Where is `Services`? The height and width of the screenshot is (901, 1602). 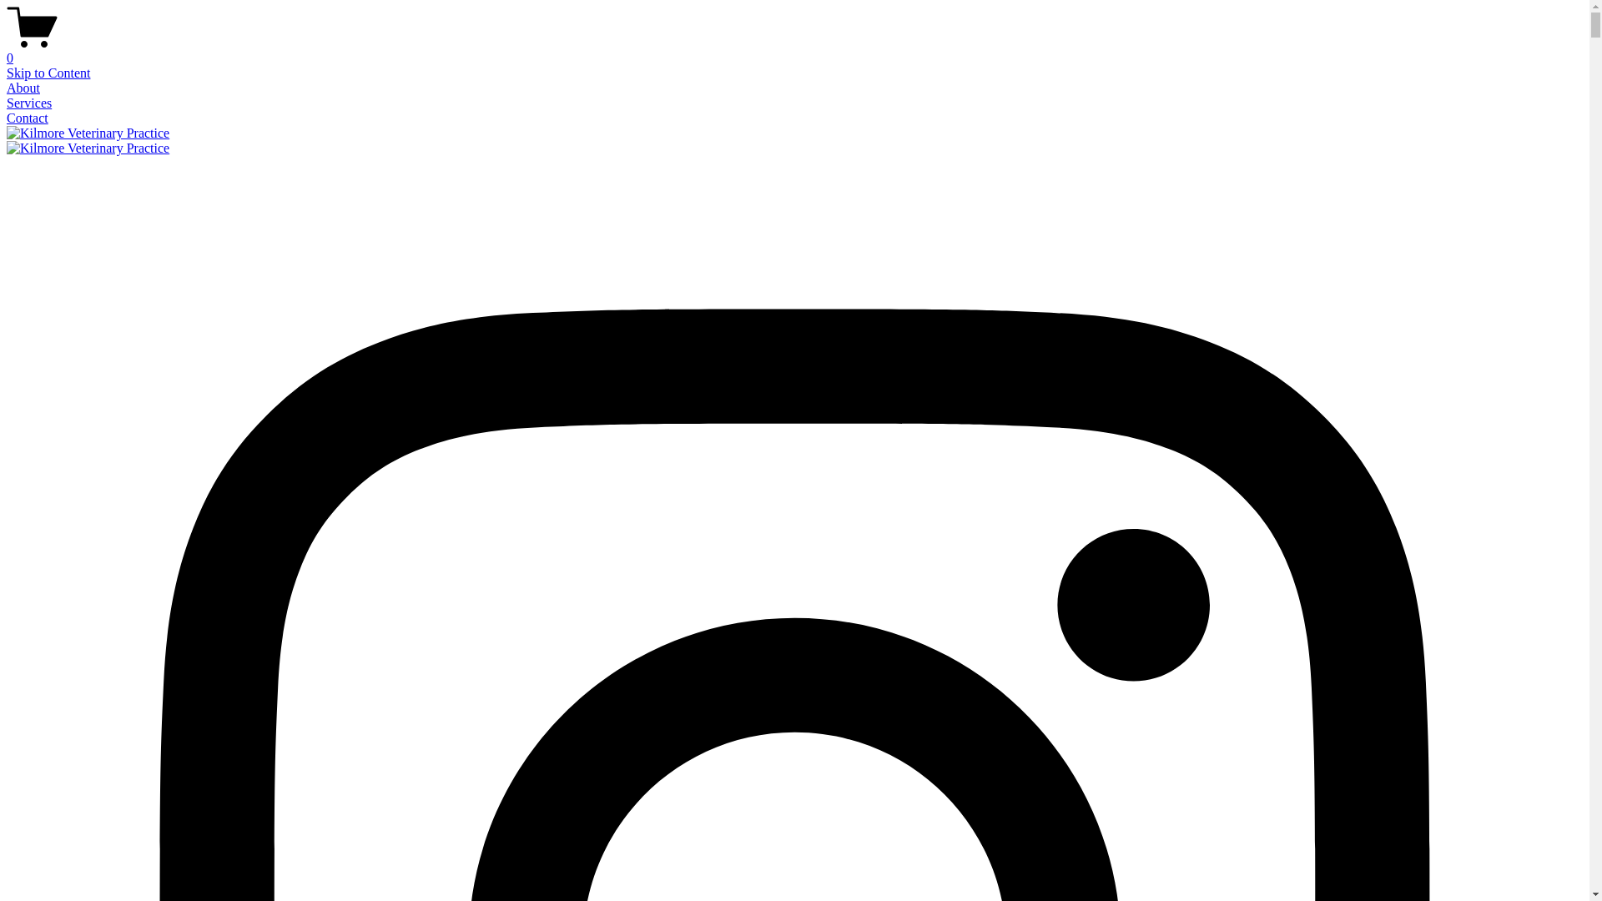
Services is located at coordinates (29, 103).